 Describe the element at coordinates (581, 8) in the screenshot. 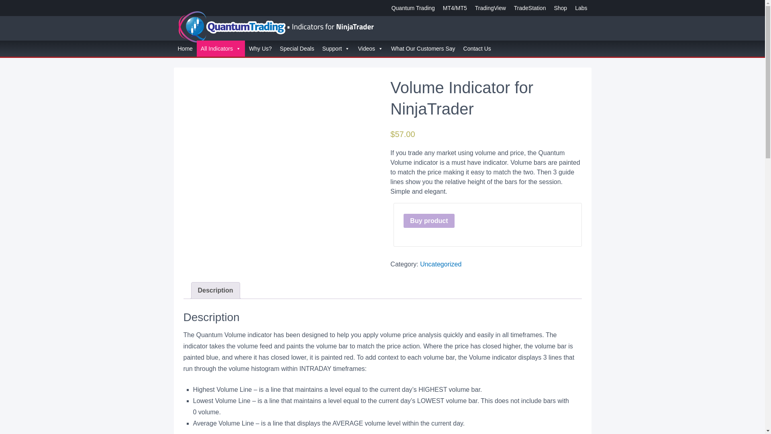

I see `Labs` at that location.